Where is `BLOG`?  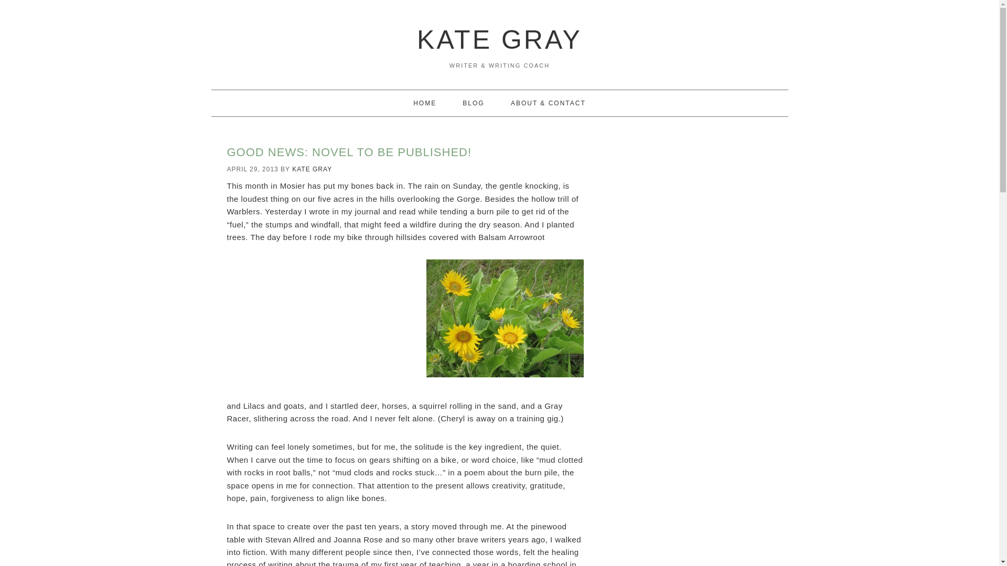
BLOG is located at coordinates (473, 103).